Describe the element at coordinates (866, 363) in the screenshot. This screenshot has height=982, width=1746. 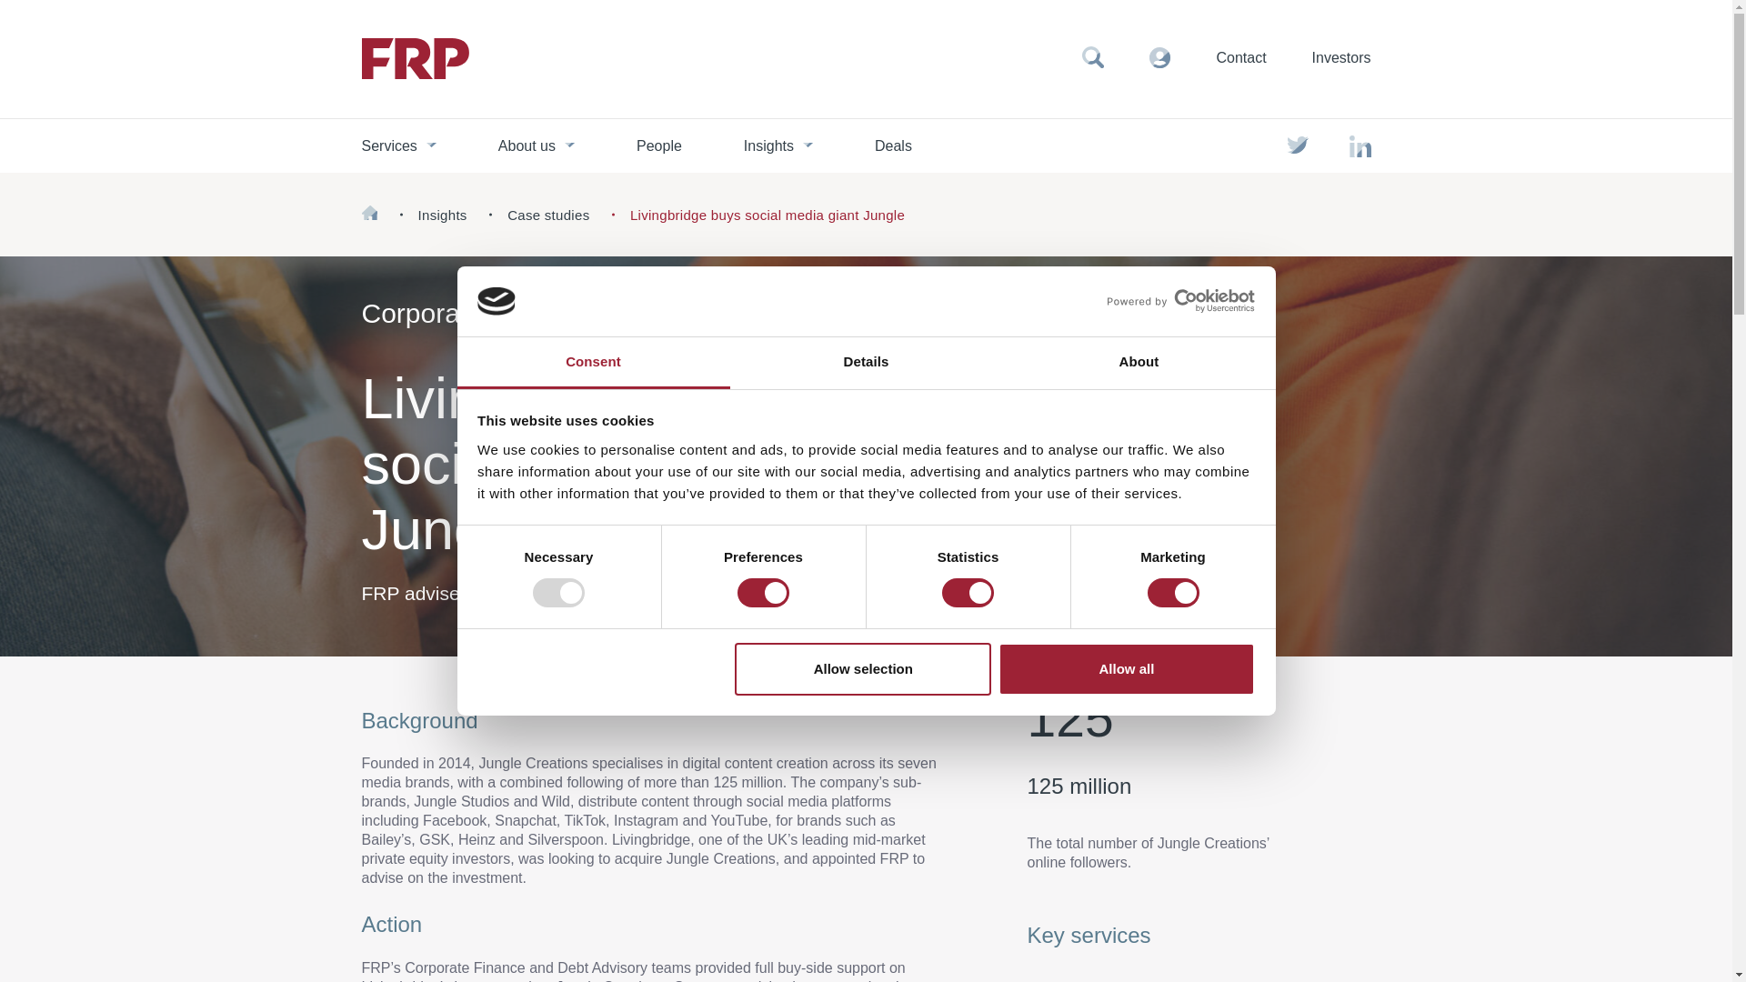
I see `Details` at that location.